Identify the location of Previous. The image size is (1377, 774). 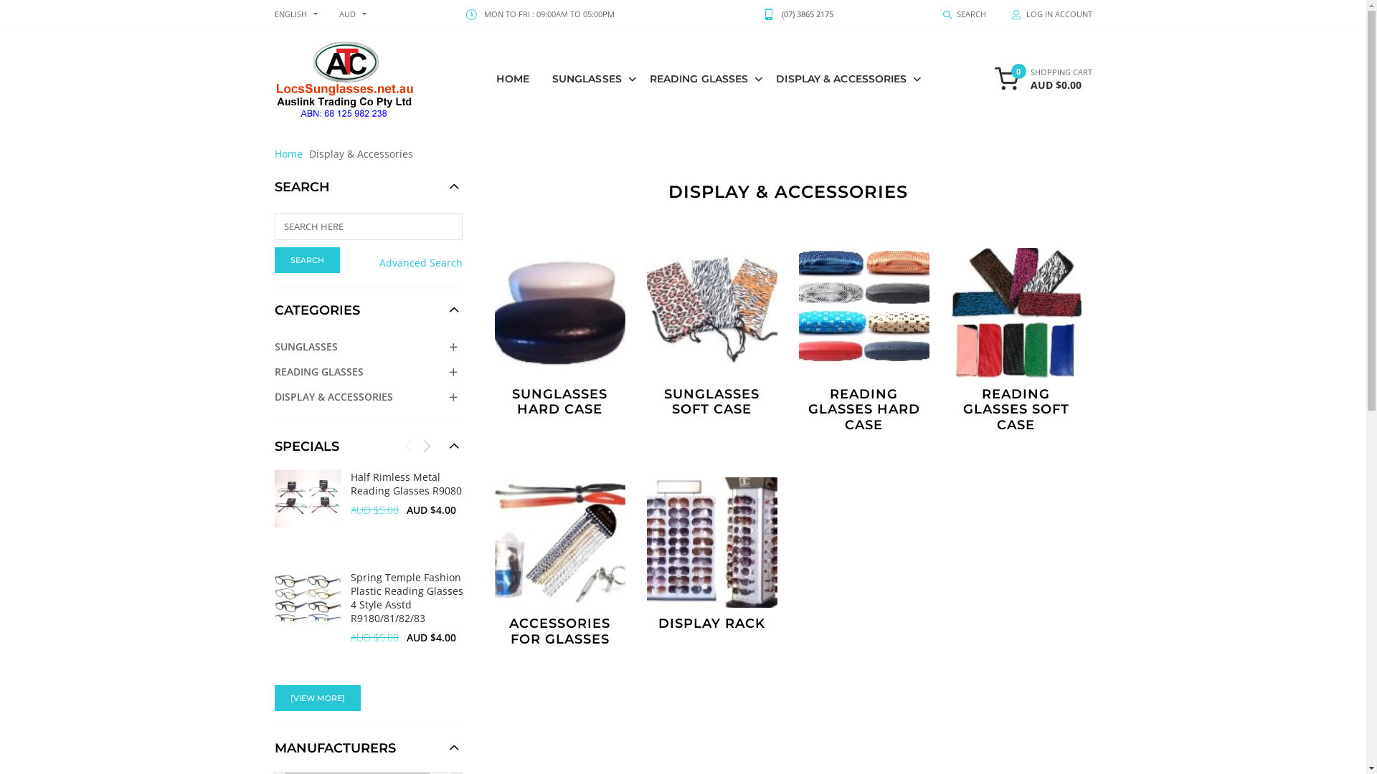
(409, 446).